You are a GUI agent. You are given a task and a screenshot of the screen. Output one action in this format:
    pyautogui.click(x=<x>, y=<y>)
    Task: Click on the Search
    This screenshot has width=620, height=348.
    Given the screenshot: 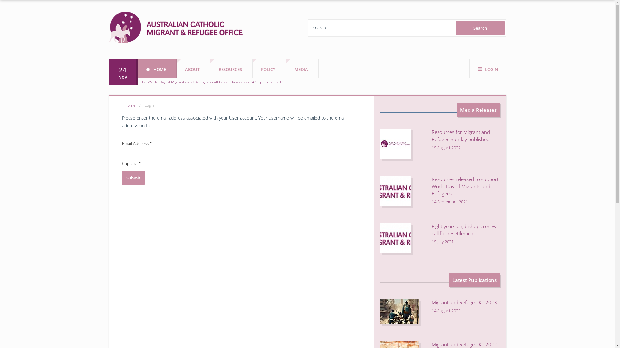 What is the action you would take?
    pyautogui.click(x=480, y=28)
    